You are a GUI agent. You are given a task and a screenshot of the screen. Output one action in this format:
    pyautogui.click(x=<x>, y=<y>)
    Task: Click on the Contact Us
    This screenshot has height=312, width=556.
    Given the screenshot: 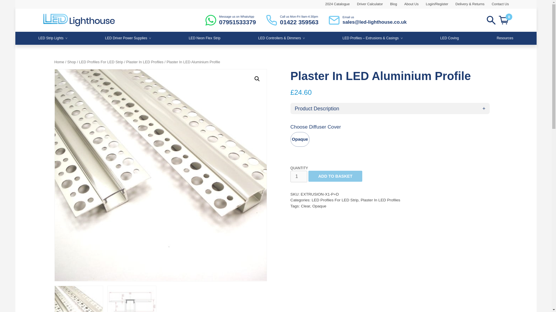 What is the action you would take?
    pyautogui.click(x=390, y=4)
    